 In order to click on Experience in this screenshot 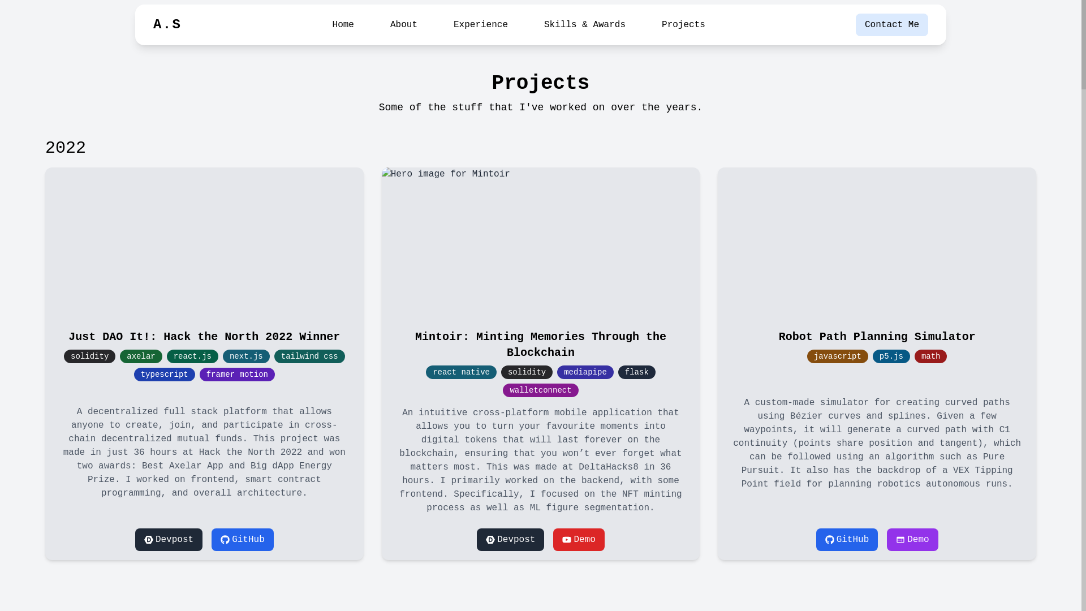, I will do `click(481, 25)`.